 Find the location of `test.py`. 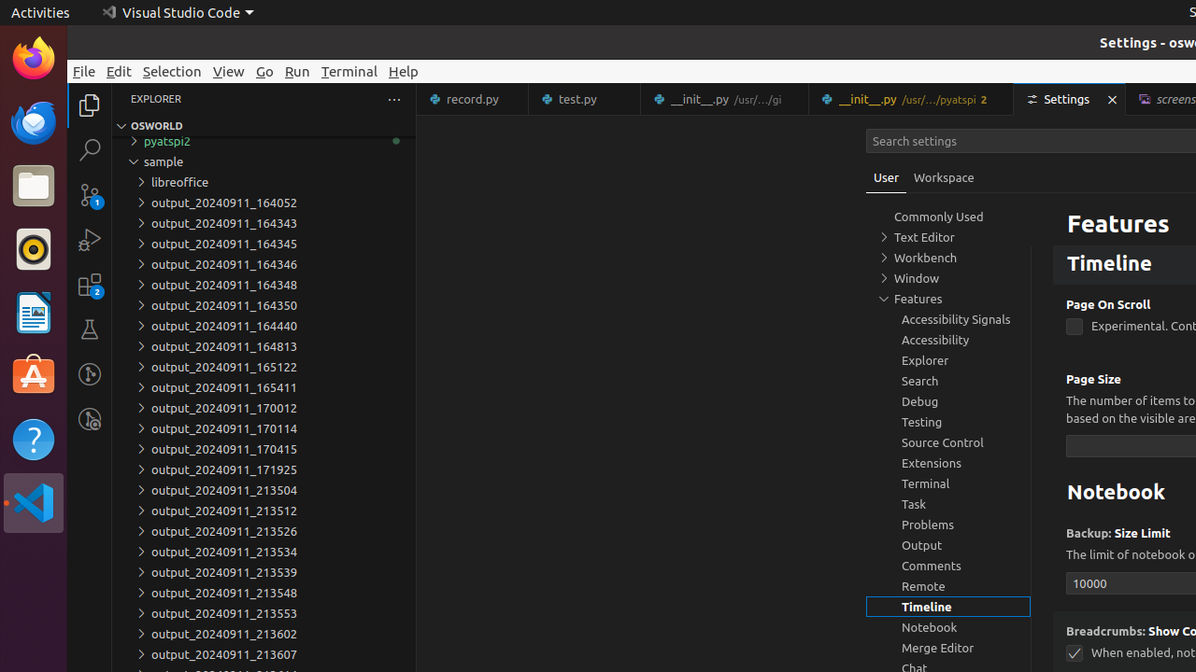

test.py is located at coordinates (585, 99).